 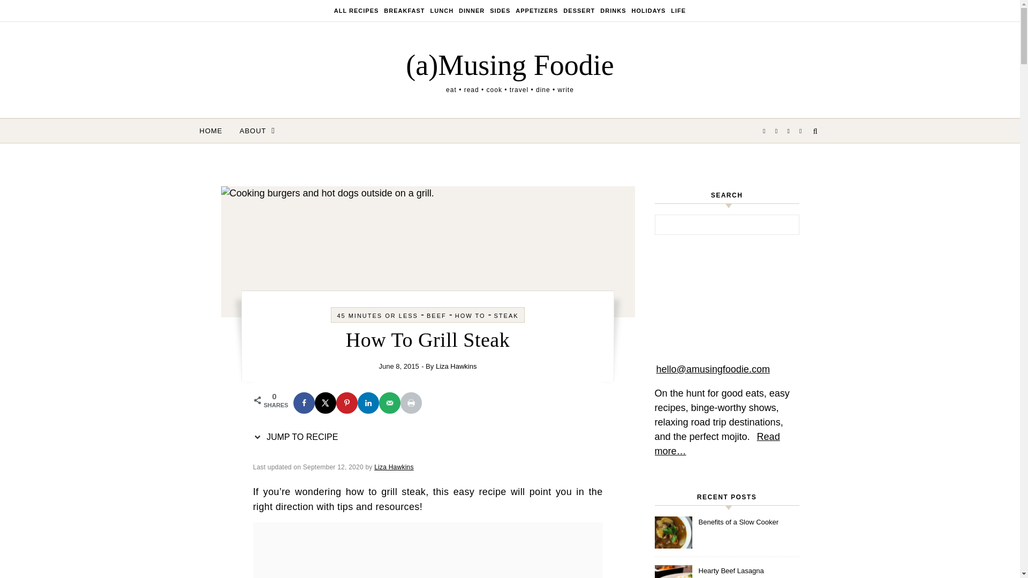 I want to click on APPETIZERS, so click(x=536, y=11).